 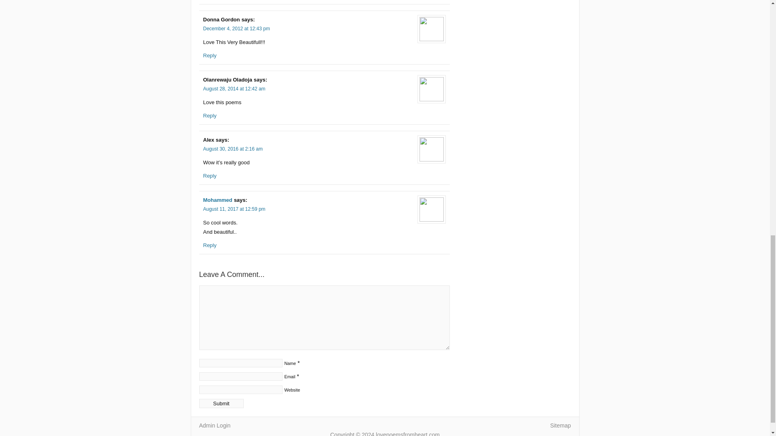 I want to click on August 11, 2017 at 12:59 pm, so click(x=234, y=209).